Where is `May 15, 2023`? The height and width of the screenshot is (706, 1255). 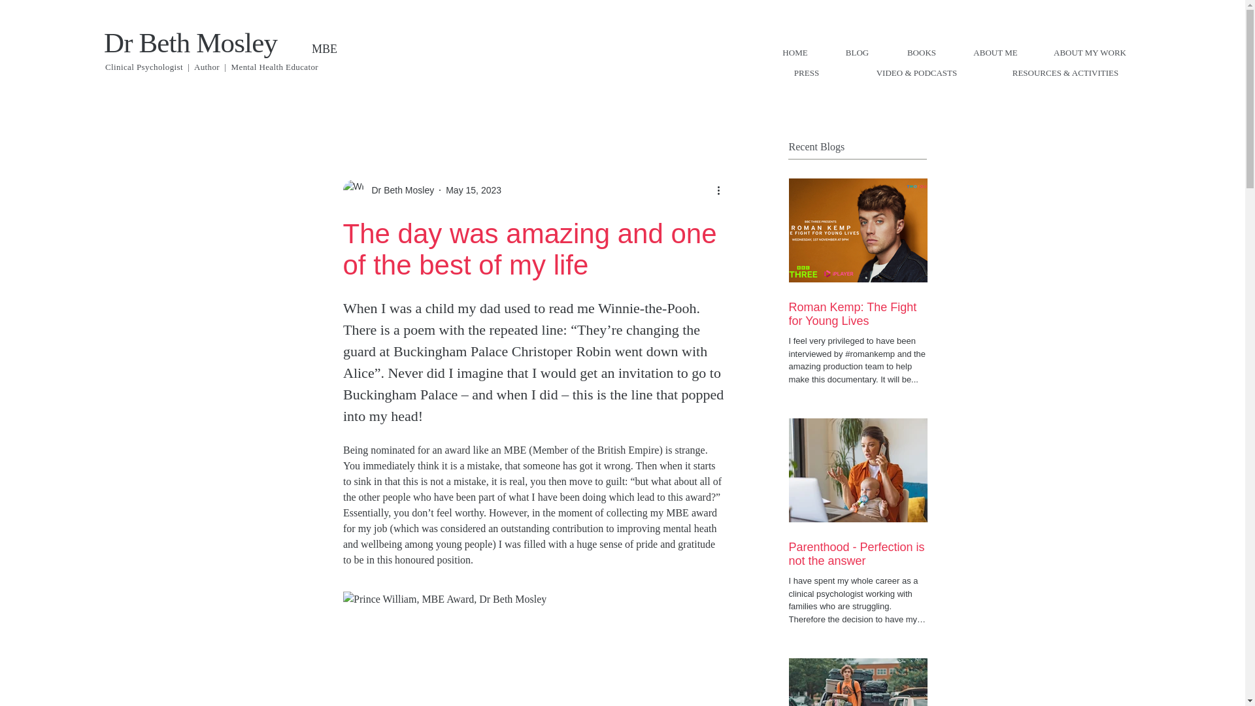 May 15, 2023 is located at coordinates (473, 190).